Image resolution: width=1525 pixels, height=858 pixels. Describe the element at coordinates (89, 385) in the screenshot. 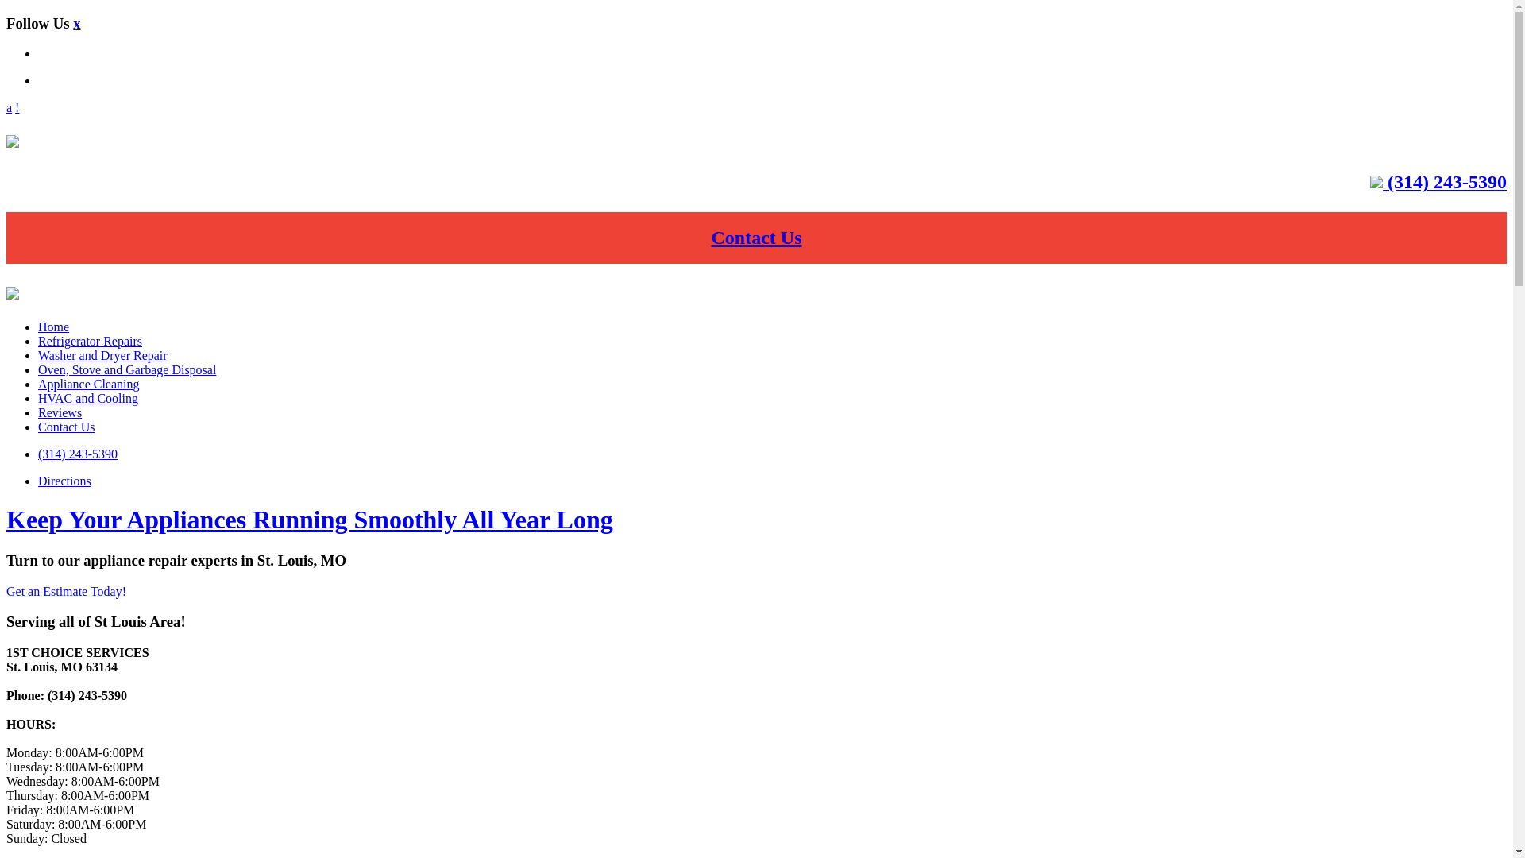

I see `Appliance Cleaning` at that location.